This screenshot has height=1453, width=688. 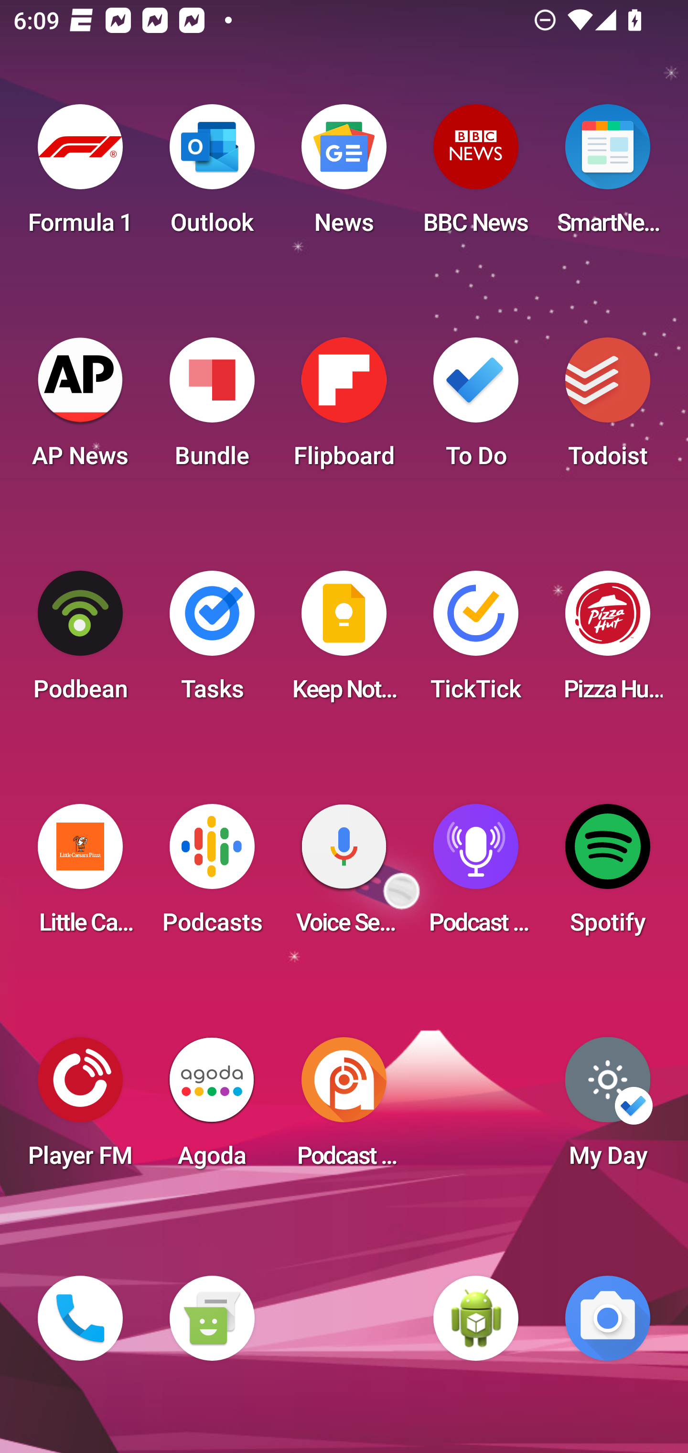 I want to click on BBC News, so click(x=476, y=175).